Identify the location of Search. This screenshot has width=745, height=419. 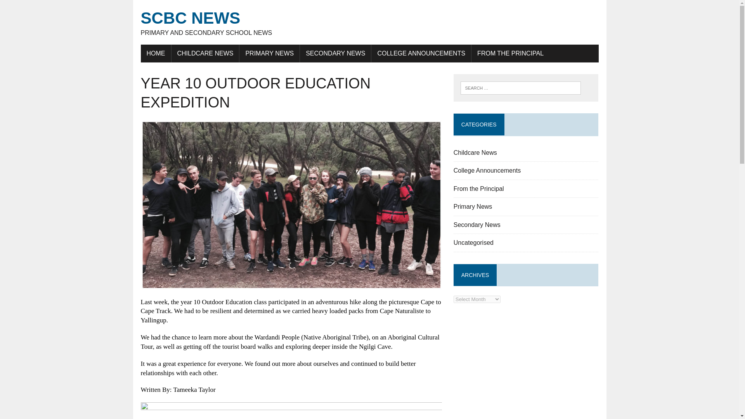
(39, 7).